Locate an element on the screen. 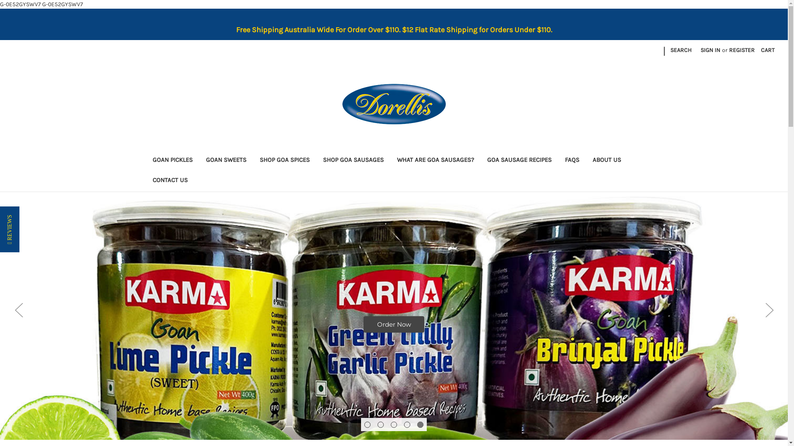 The height and width of the screenshot is (446, 794). WHAT ARE GOA SAUSAGES? is located at coordinates (435, 161).